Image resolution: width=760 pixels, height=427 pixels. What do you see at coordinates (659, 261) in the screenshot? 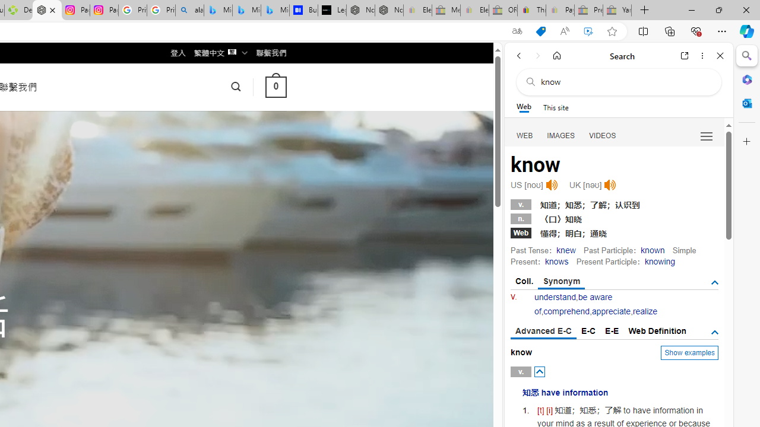
I see `knowing` at bounding box center [659, 261].